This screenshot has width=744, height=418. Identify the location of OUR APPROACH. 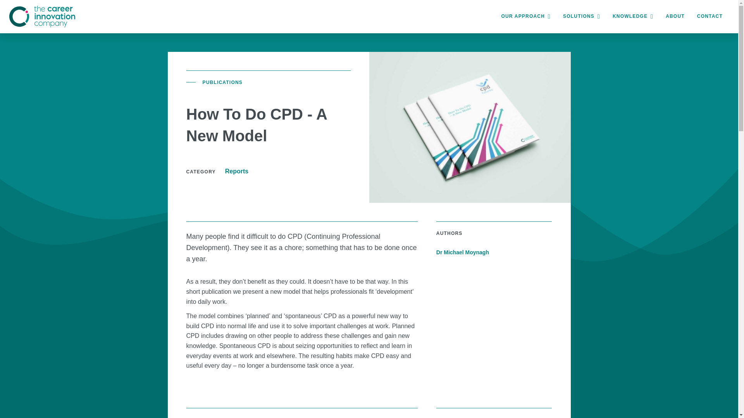
(525, 17).